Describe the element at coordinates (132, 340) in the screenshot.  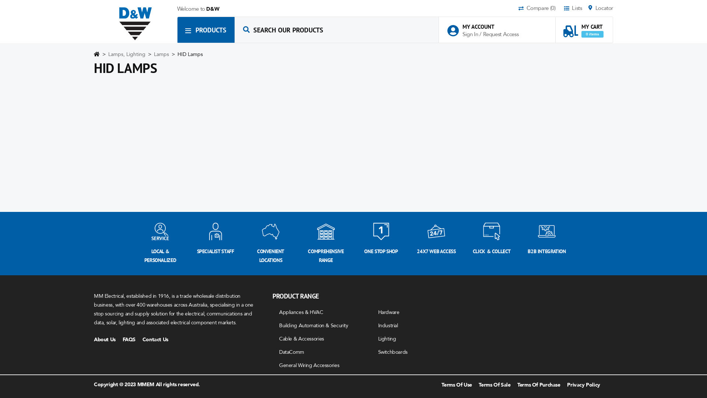
I see `FAQS` at that location.